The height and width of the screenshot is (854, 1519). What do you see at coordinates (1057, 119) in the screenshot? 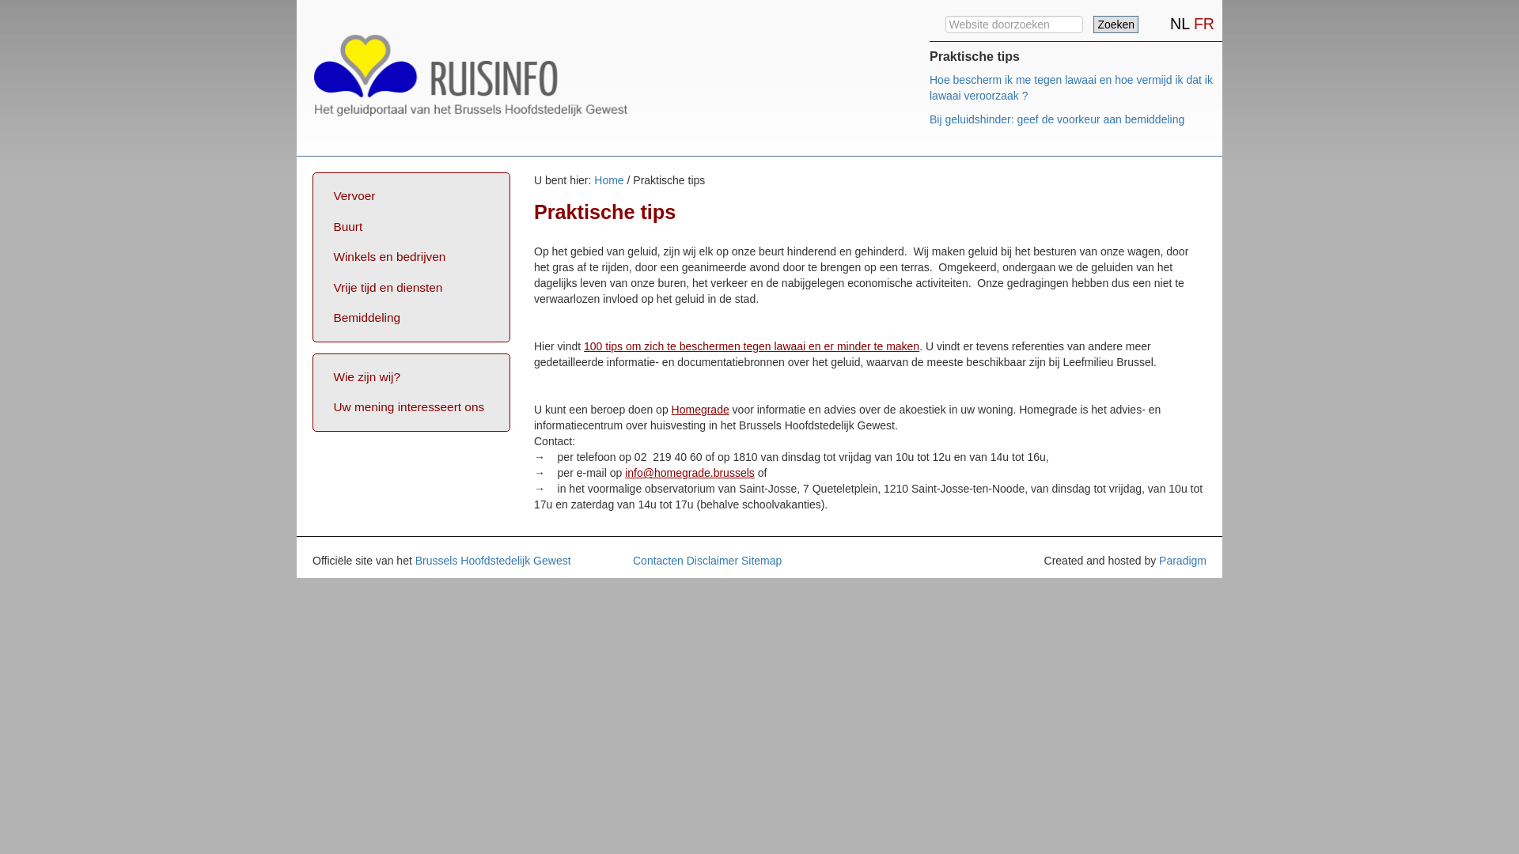
I see `Bij geluidshinder: geef de voorkeur aan bemiddeling` at bounding box center [1057, 119].